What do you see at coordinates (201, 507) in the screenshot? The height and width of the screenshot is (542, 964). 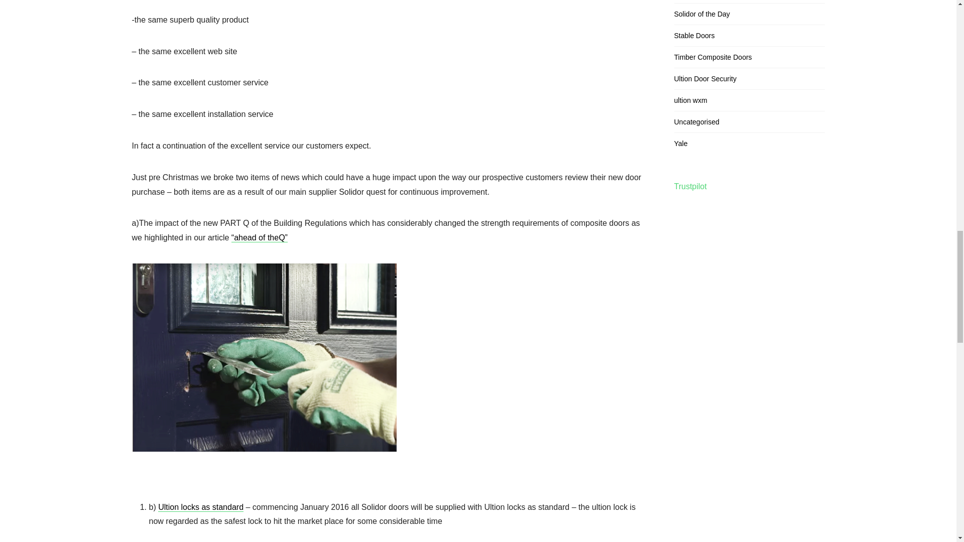 I see `Ultion locks as standard` at bounding box center [201, 507].